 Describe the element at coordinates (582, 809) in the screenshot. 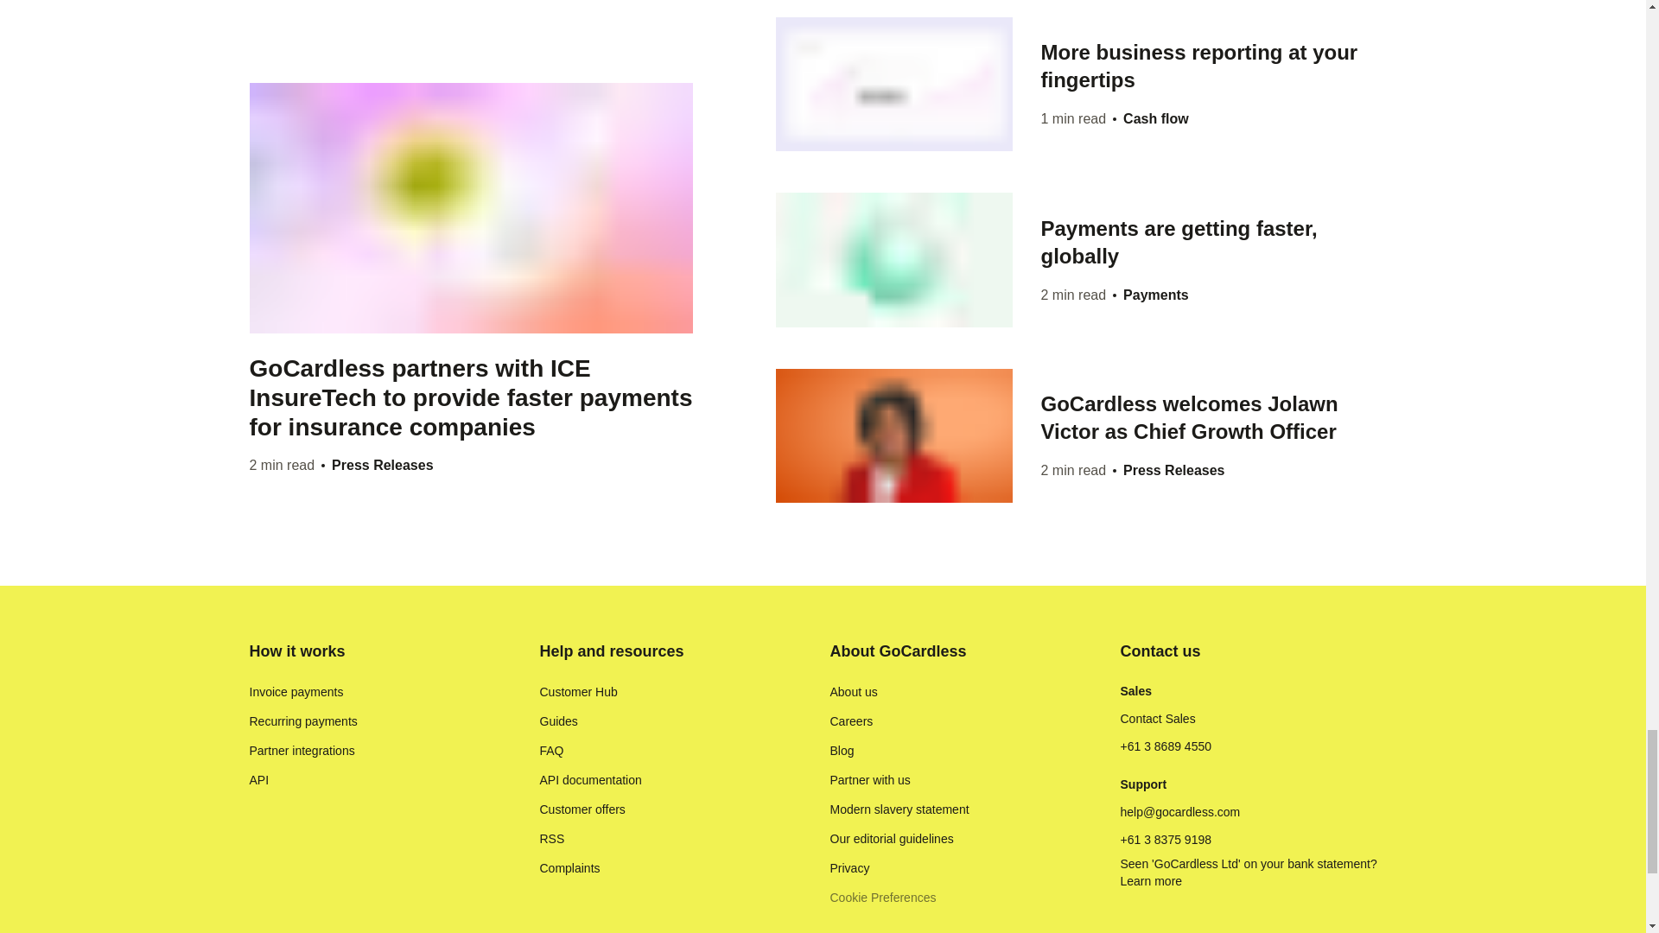

I see `Customer offers` at that location.